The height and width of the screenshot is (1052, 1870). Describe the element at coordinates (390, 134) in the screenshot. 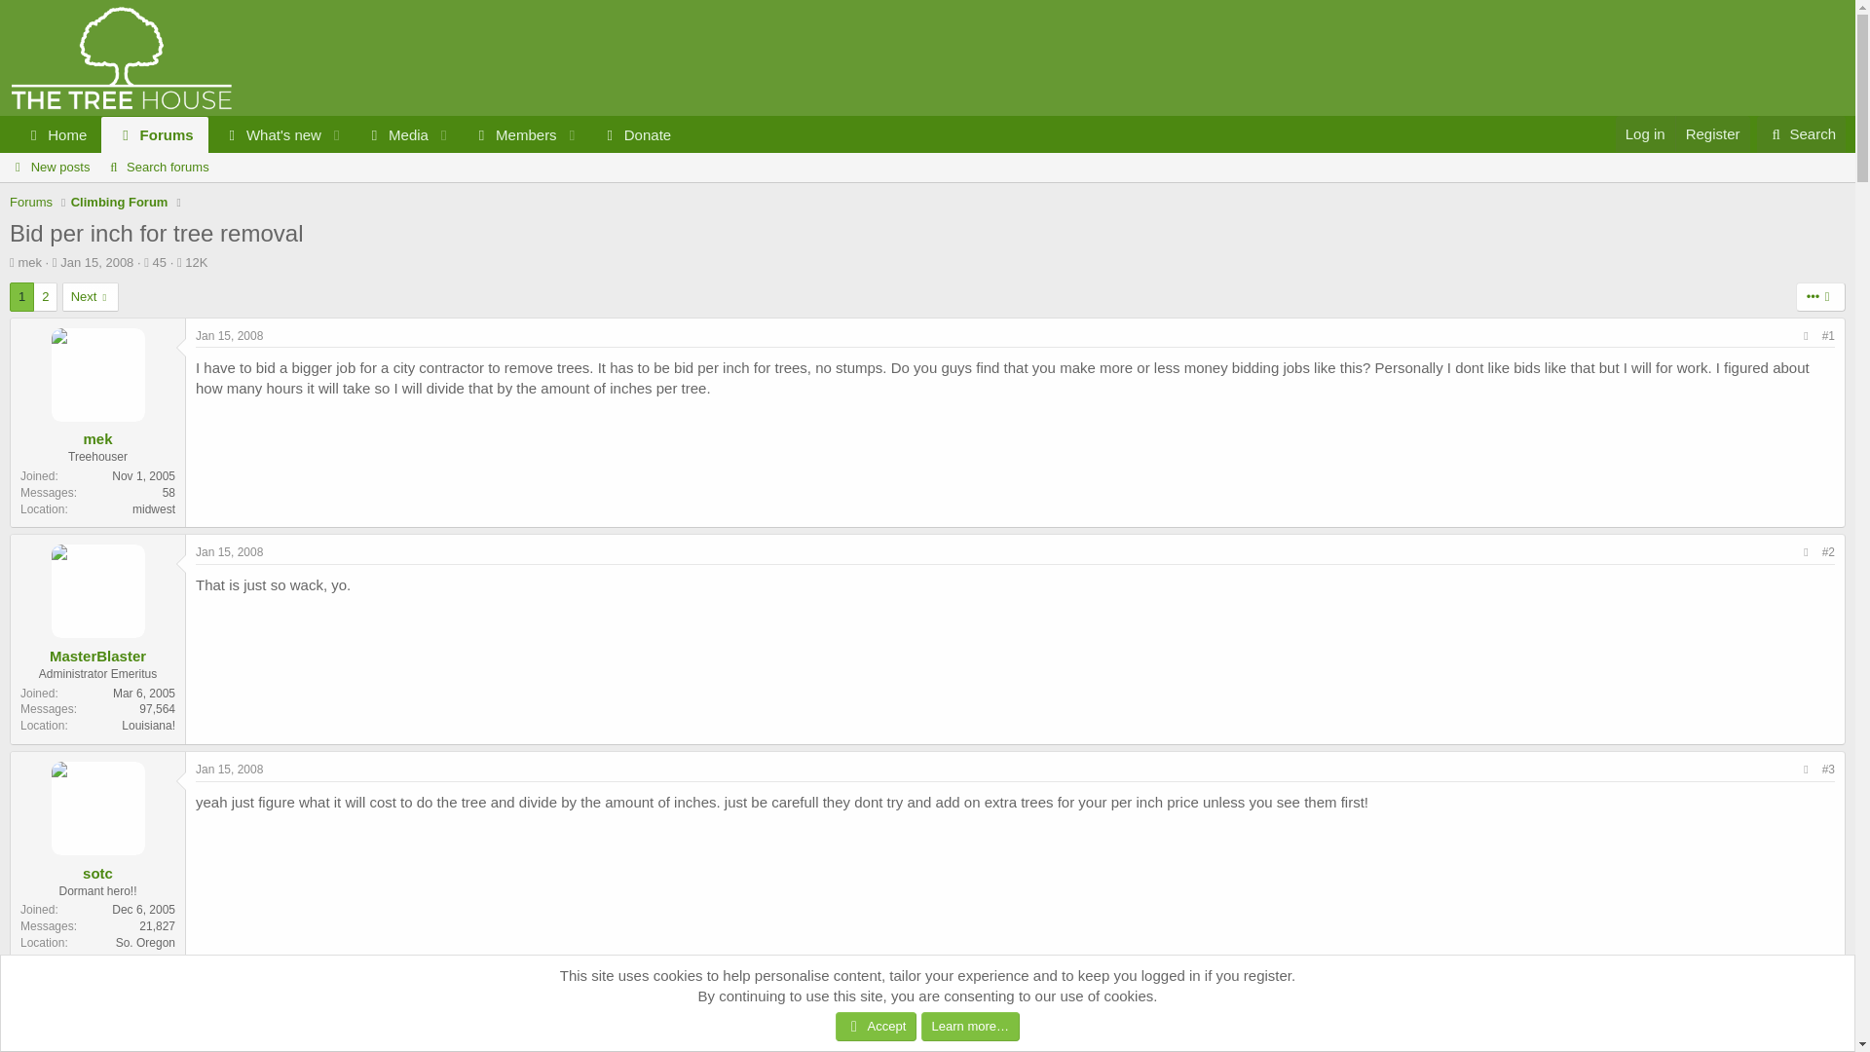

I see `Media` at that location.